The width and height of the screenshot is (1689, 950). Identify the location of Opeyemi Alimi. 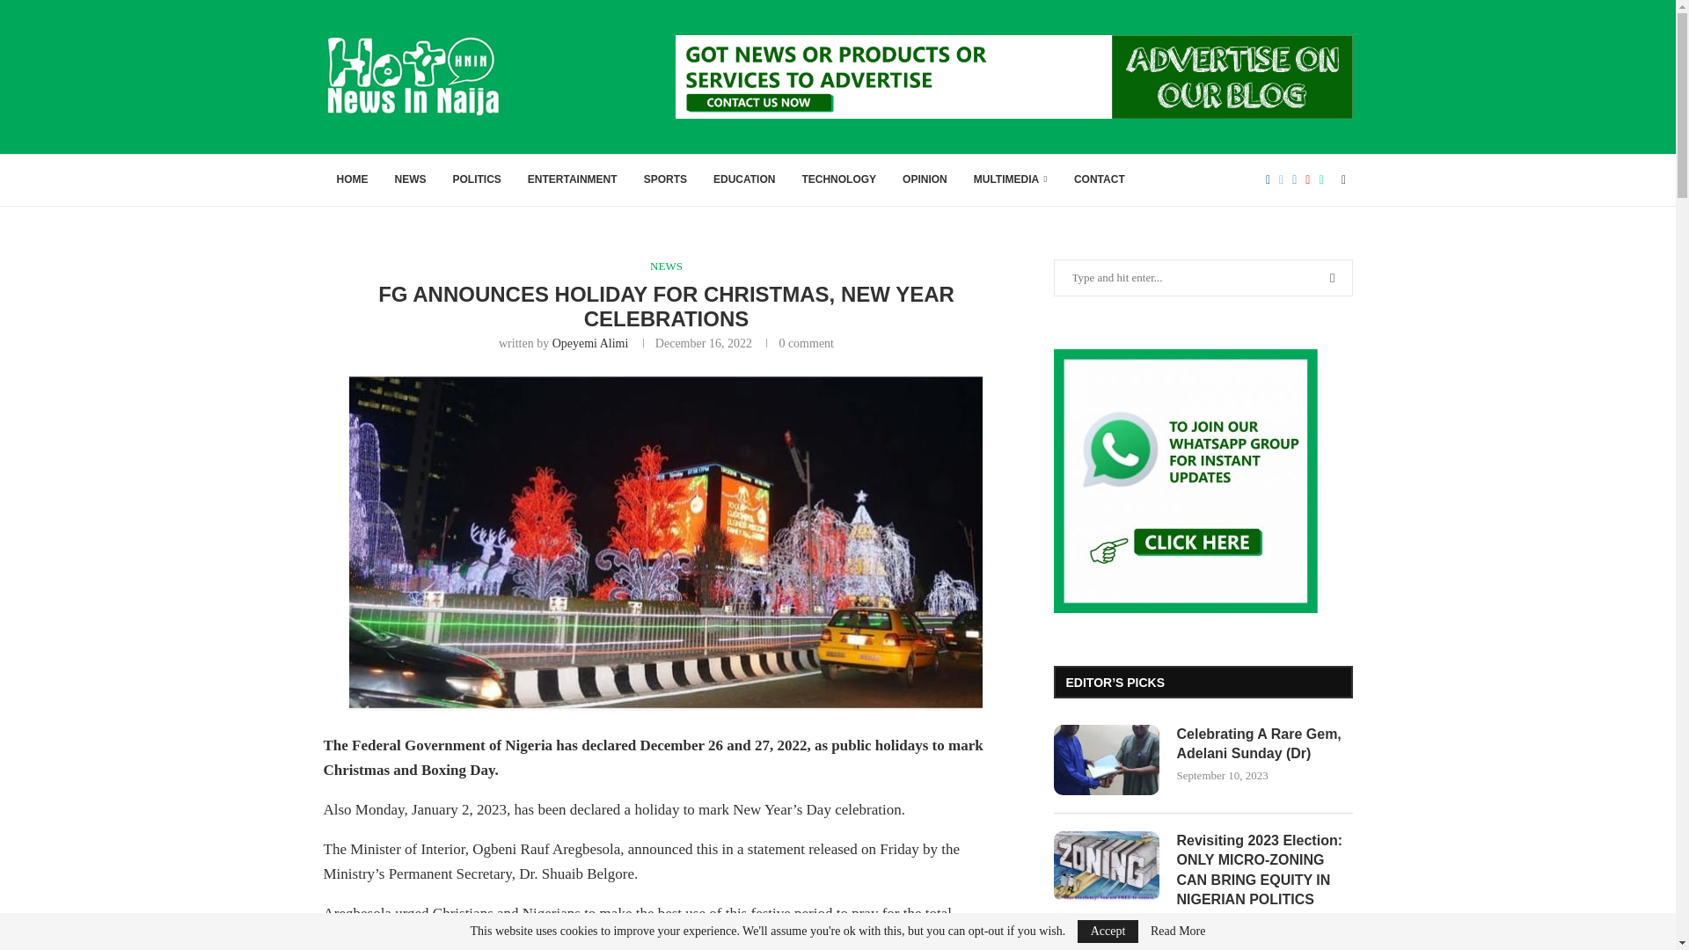
(589, 343).